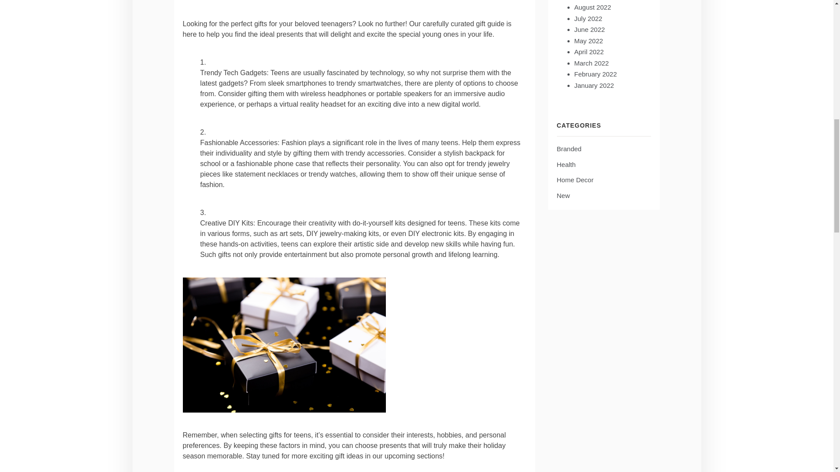  Describe the element at coordinates (588, 41) in the screenshot. I see `May 2022` at that location.